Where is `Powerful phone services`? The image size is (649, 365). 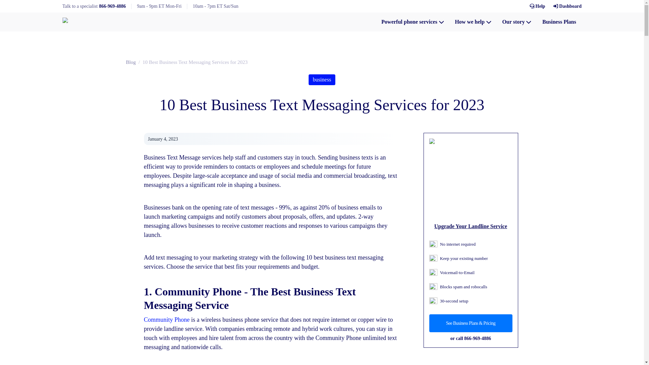
Powerful phone services is located at coordinates (412, 22).